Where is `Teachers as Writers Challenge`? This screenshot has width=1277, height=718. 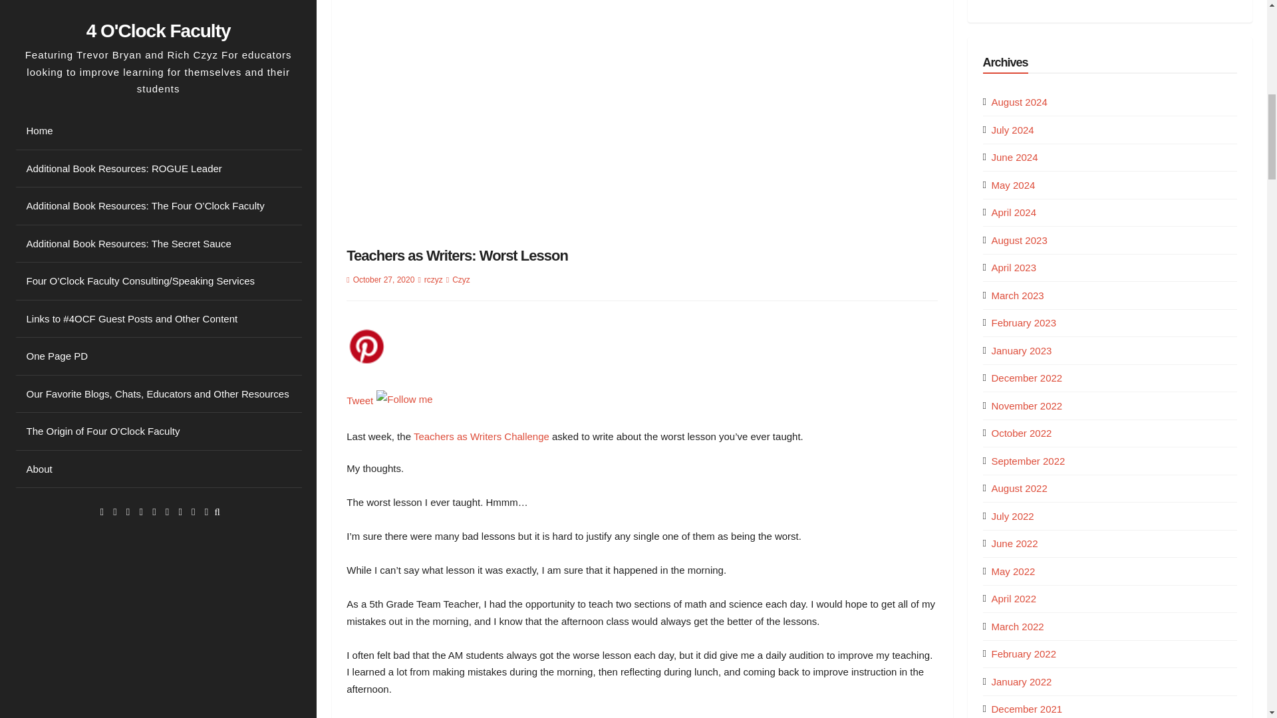 Teachers as Writers Challenge is located at coordinates (482, 436).